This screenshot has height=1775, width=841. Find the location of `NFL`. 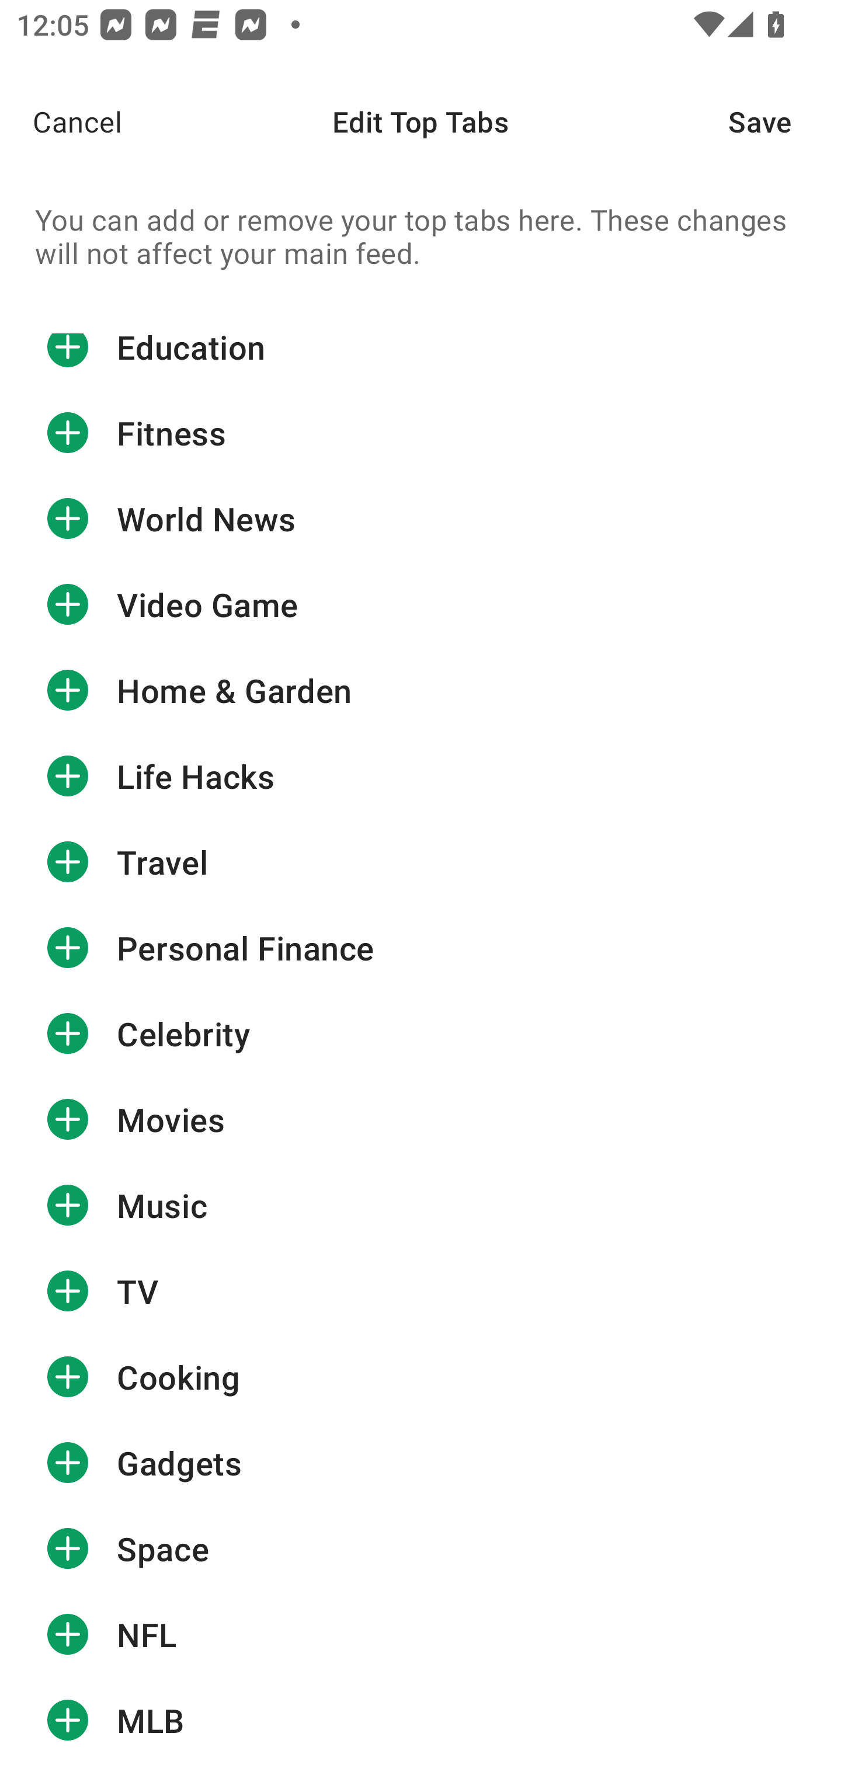

NFL is located at coordinates (420, 1634).